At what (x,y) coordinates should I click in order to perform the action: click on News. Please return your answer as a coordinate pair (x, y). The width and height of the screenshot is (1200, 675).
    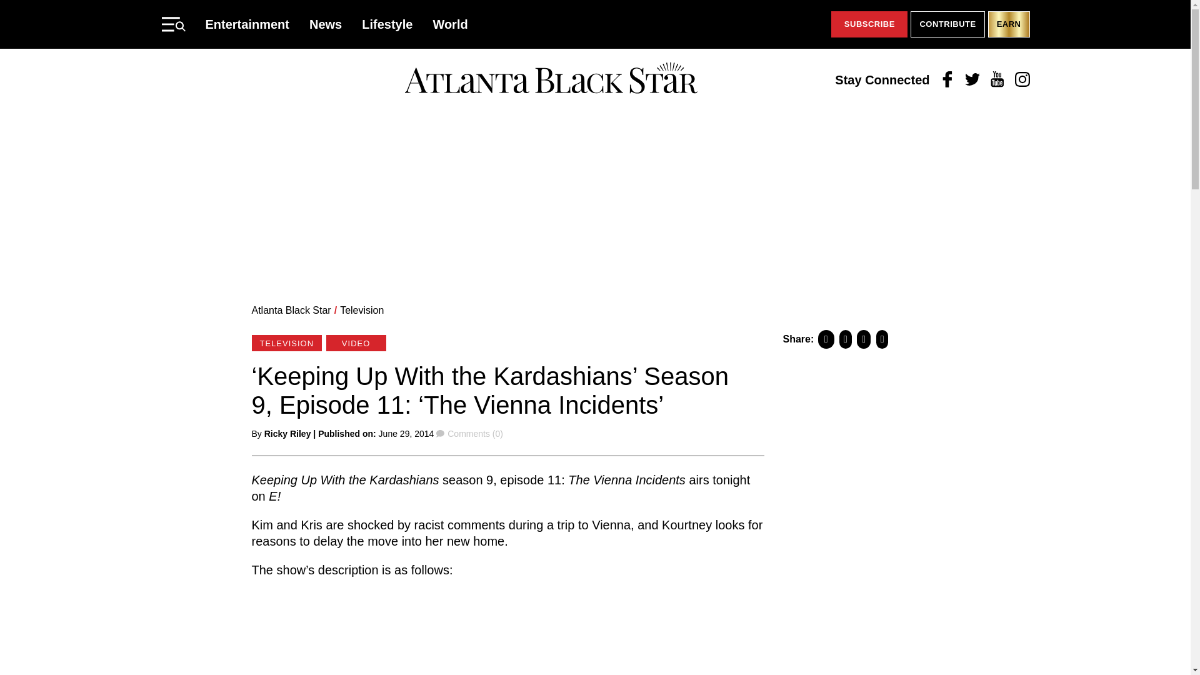
    Looking at the image, I should click on (326, 24).